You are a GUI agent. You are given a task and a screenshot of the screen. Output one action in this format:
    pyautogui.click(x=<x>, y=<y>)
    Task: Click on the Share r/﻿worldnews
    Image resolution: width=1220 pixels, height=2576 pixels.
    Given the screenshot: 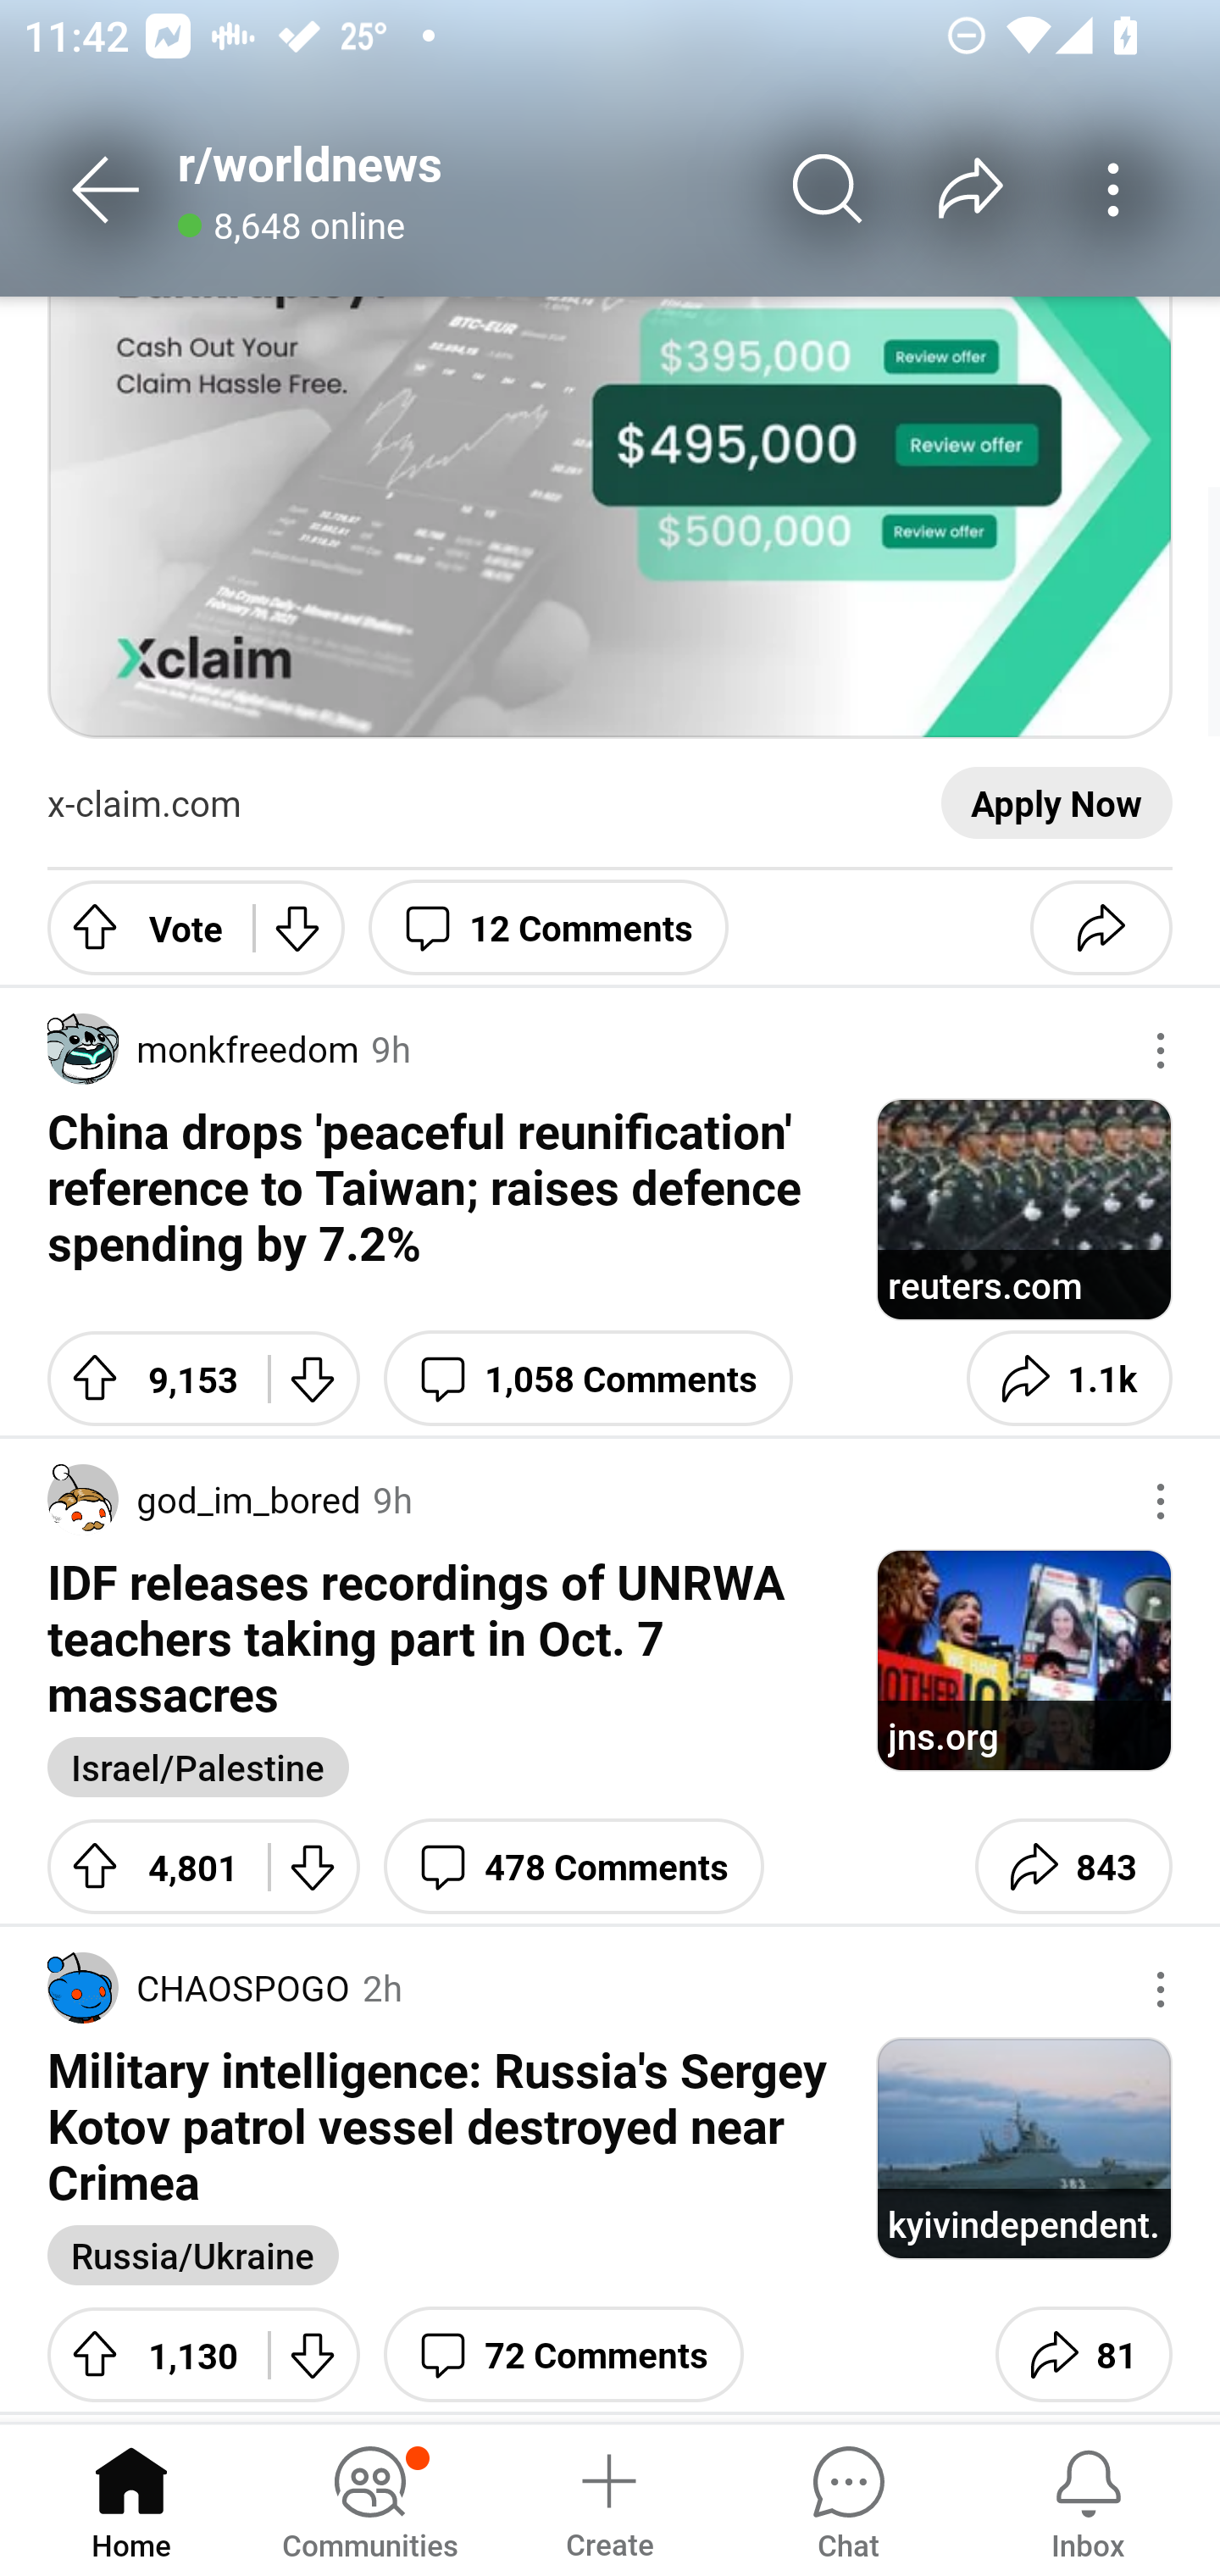 What is the action you would take?
    pyautogui.click(x=971, y=189)
    